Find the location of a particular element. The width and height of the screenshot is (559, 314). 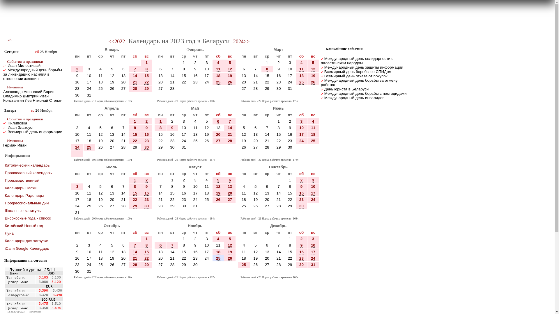

7 is located at coordinates (172, 69).